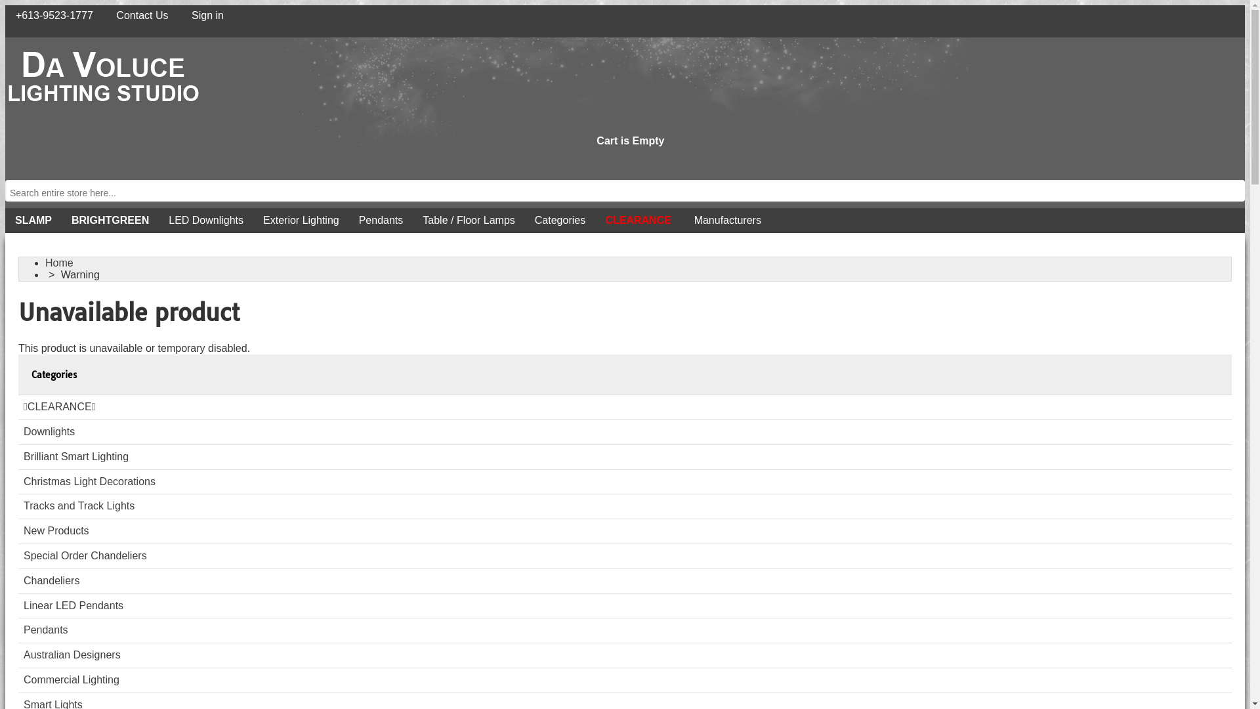 Image resolution: width=1260 pixels, height=709 pixels. I want to click on Linear LED Pendants, so click(625, 606).